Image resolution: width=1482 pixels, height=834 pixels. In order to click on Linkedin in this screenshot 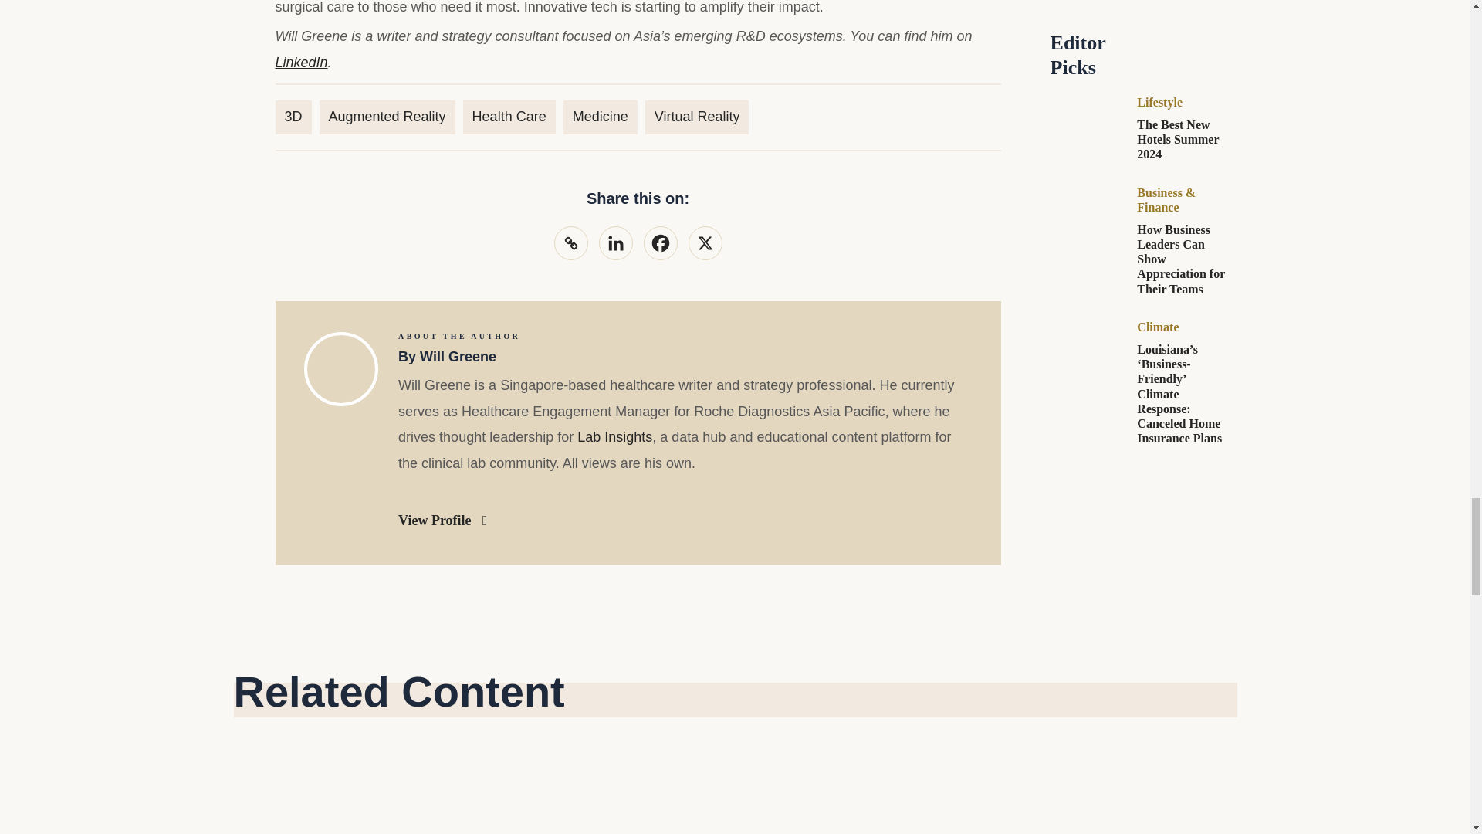, I will do `click(615, 242)`.